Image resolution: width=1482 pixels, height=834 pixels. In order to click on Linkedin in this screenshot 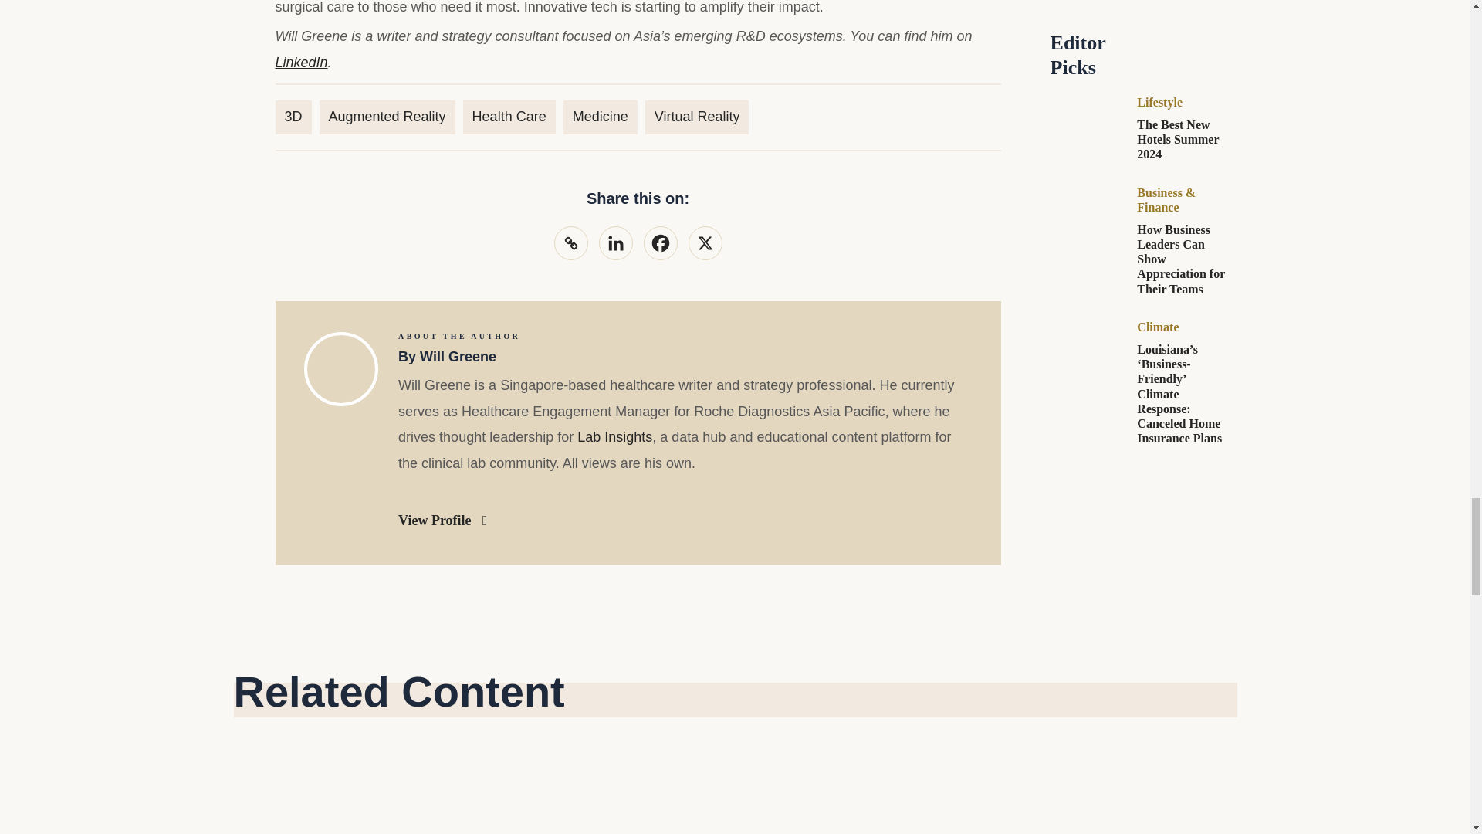, I will do `click(615, 242)`.